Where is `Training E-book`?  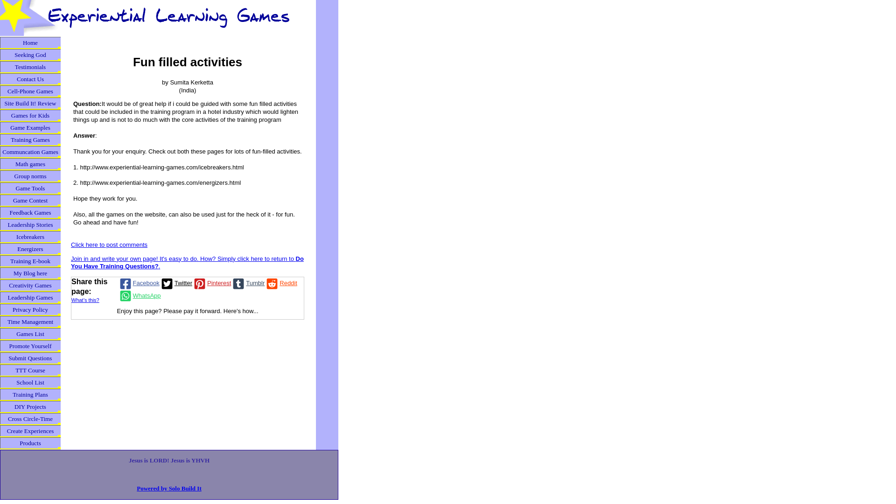 Training E-book is located at coordinates (30, 261).